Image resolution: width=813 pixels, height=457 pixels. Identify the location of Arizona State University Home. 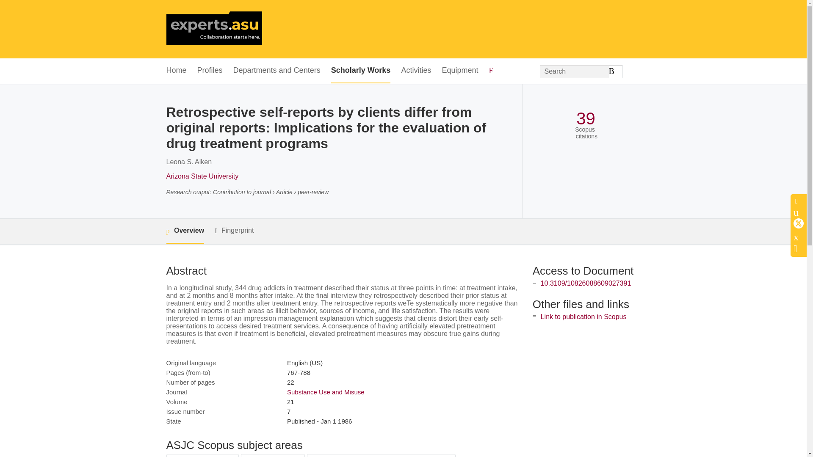
(213, 29).